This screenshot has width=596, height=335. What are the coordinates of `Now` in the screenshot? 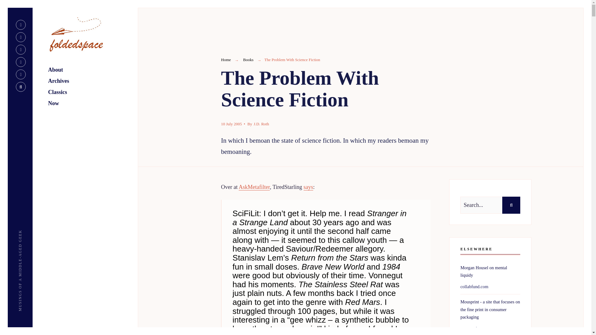 It's located at (93, 104).